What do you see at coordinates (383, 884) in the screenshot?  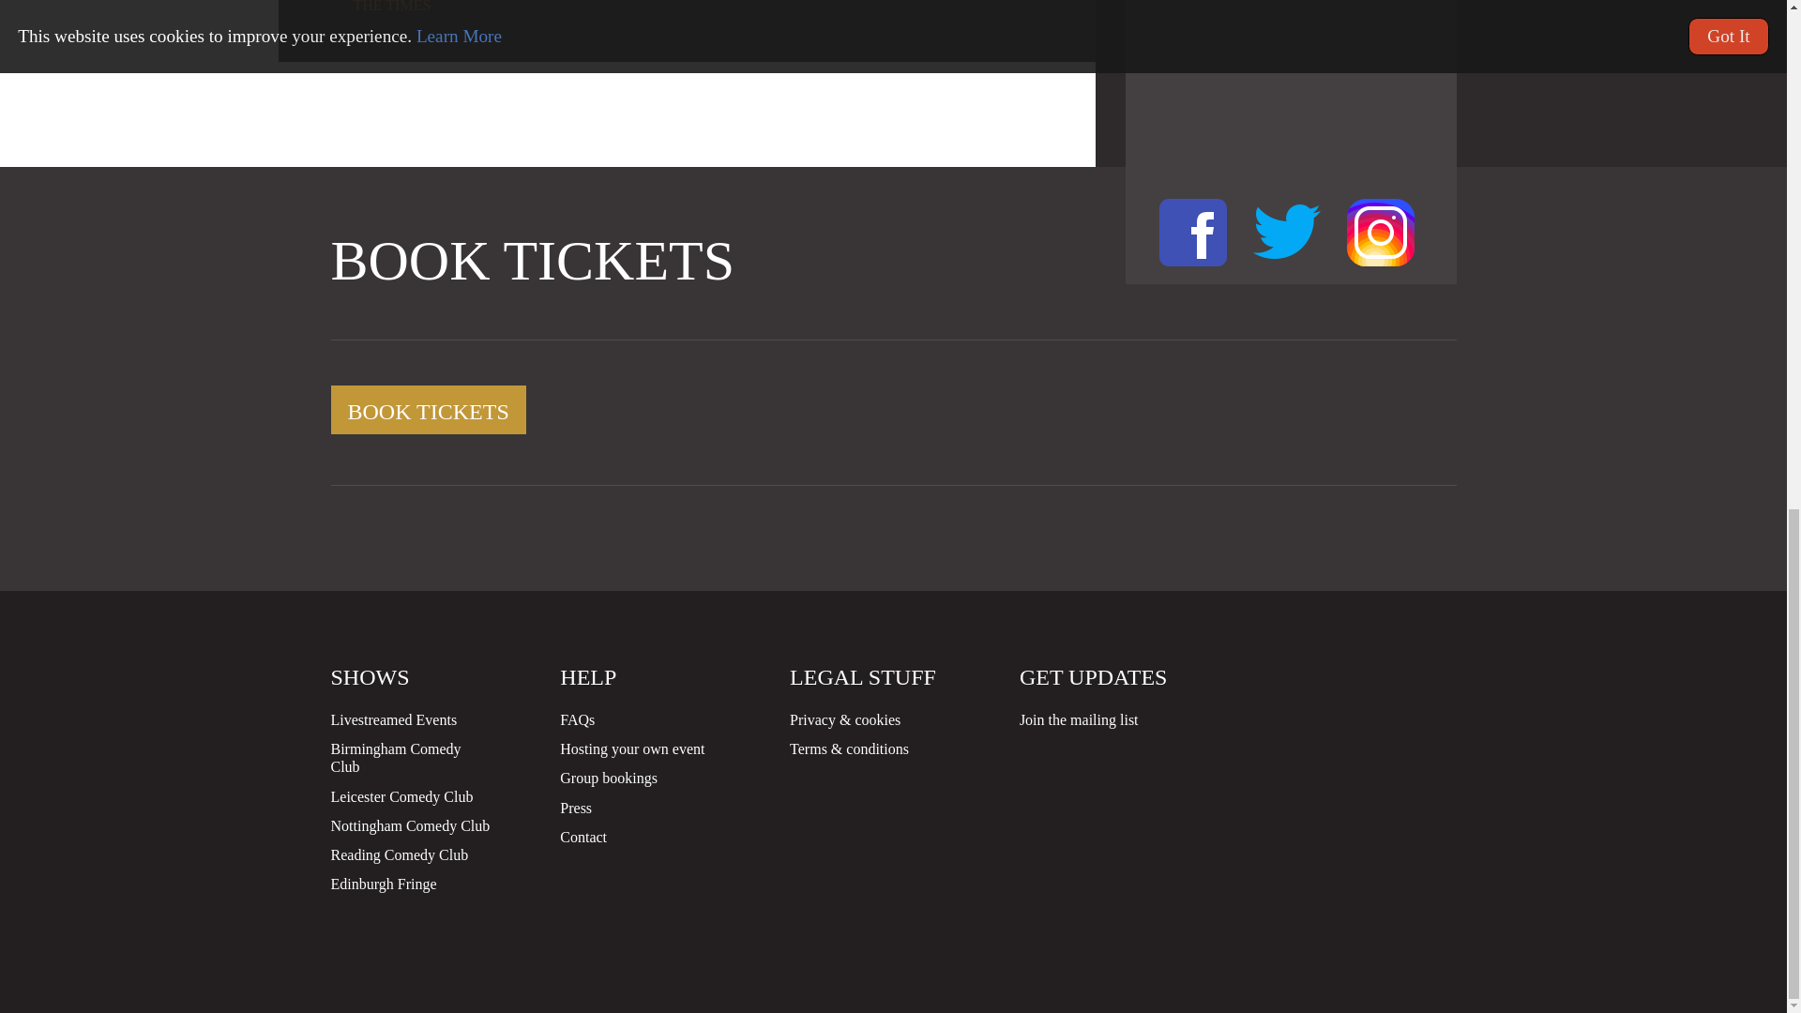 I see `Edinburgh Fringe` at bounding box center [383, 884].